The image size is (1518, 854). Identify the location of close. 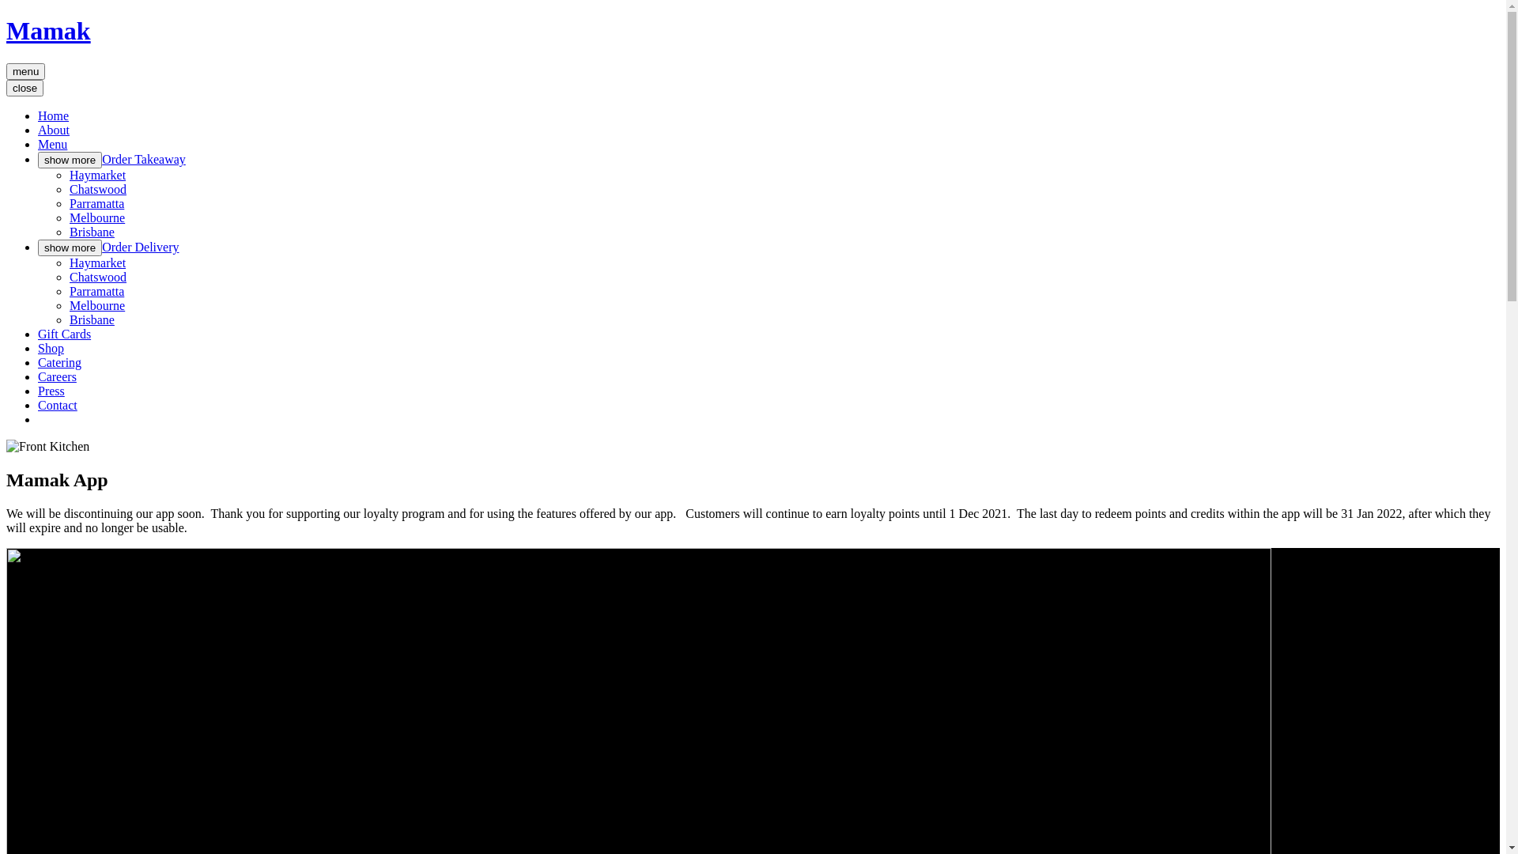
(25, 89).